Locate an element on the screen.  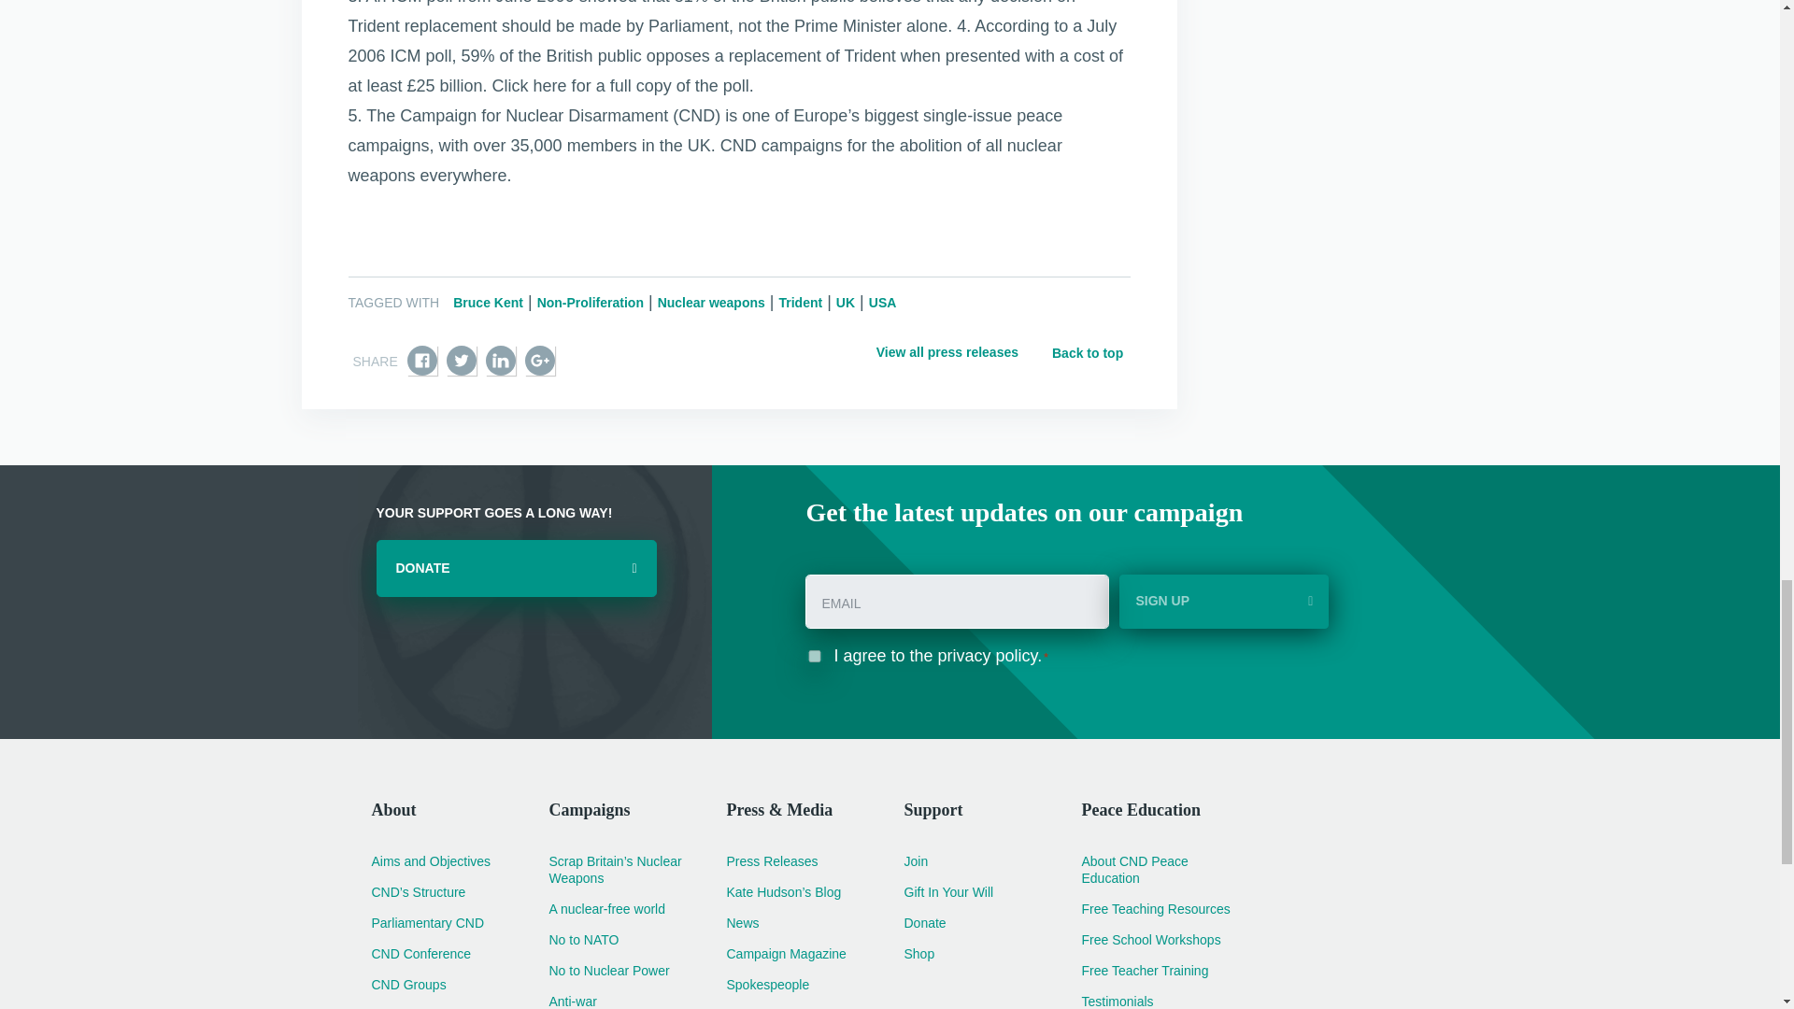
Trident is located at coordinates (801, 303).